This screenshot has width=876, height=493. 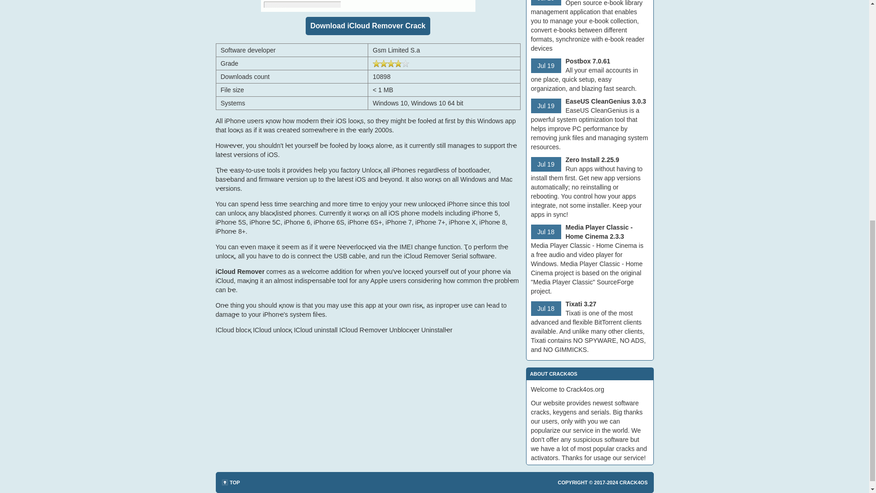 What do you see at coordinates (231, 482) in the screenshot?
I see `TOP` at bounding box center [231, 482].